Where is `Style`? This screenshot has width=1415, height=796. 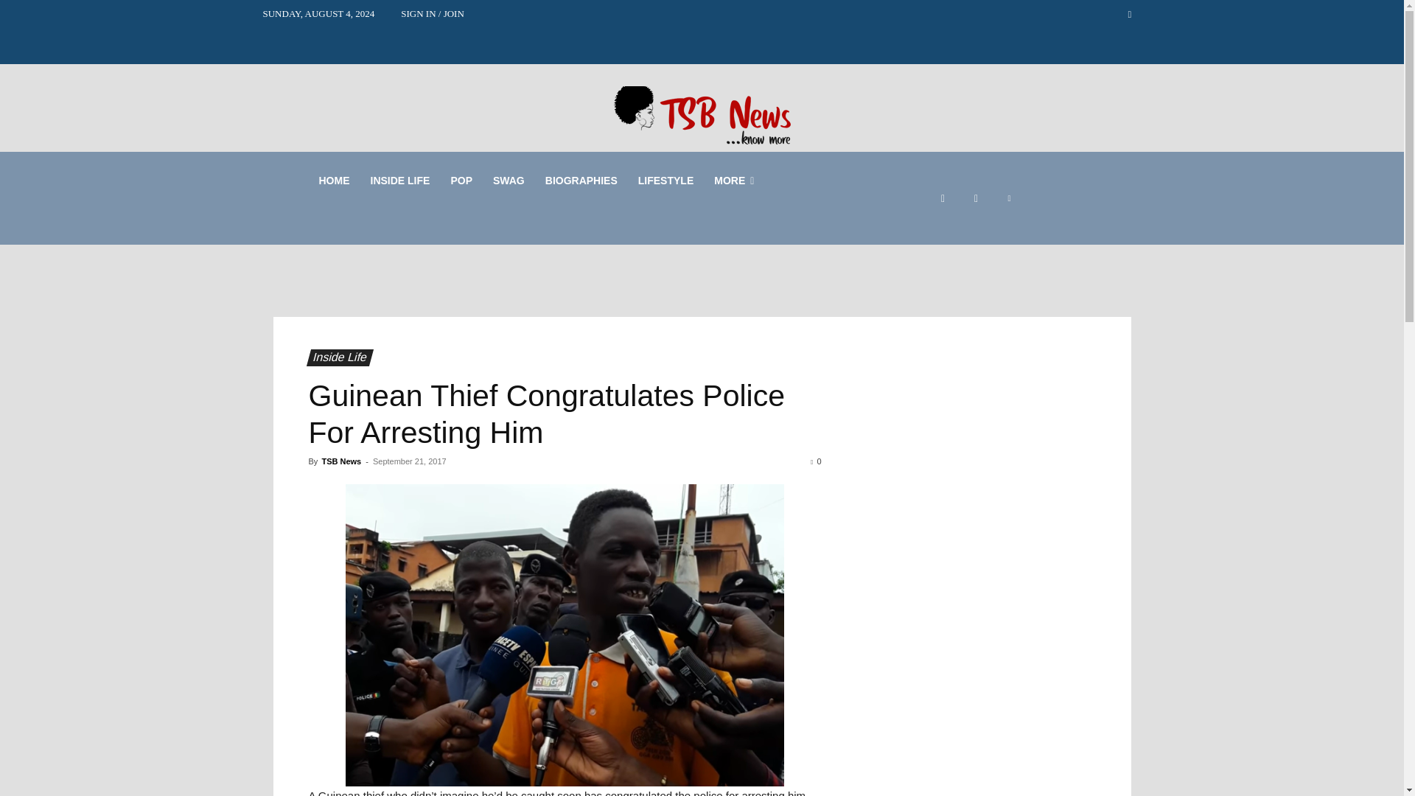 Style is located at coordinates (509, 180).